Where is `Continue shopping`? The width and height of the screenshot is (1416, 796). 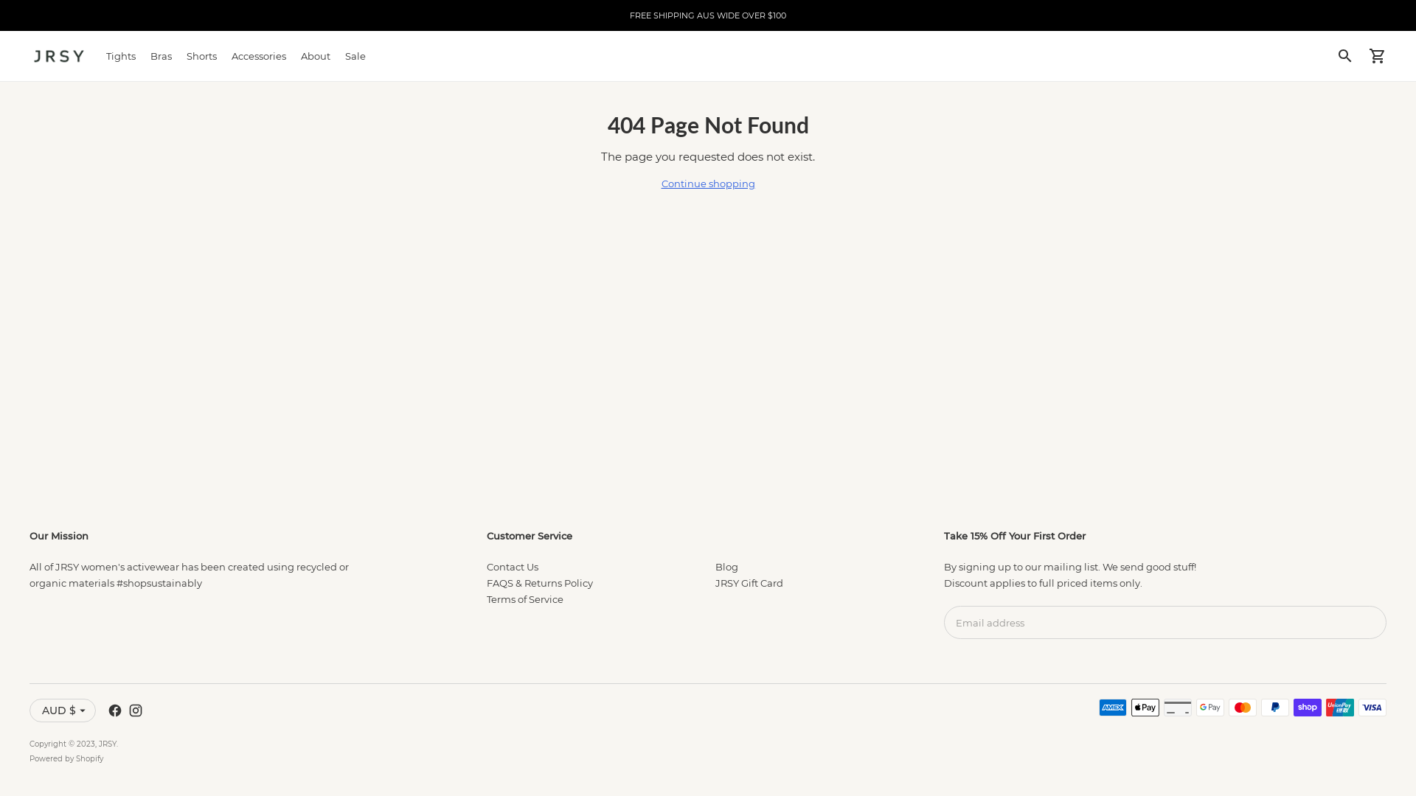
Continue shopping is located at coordinates (708, 184).